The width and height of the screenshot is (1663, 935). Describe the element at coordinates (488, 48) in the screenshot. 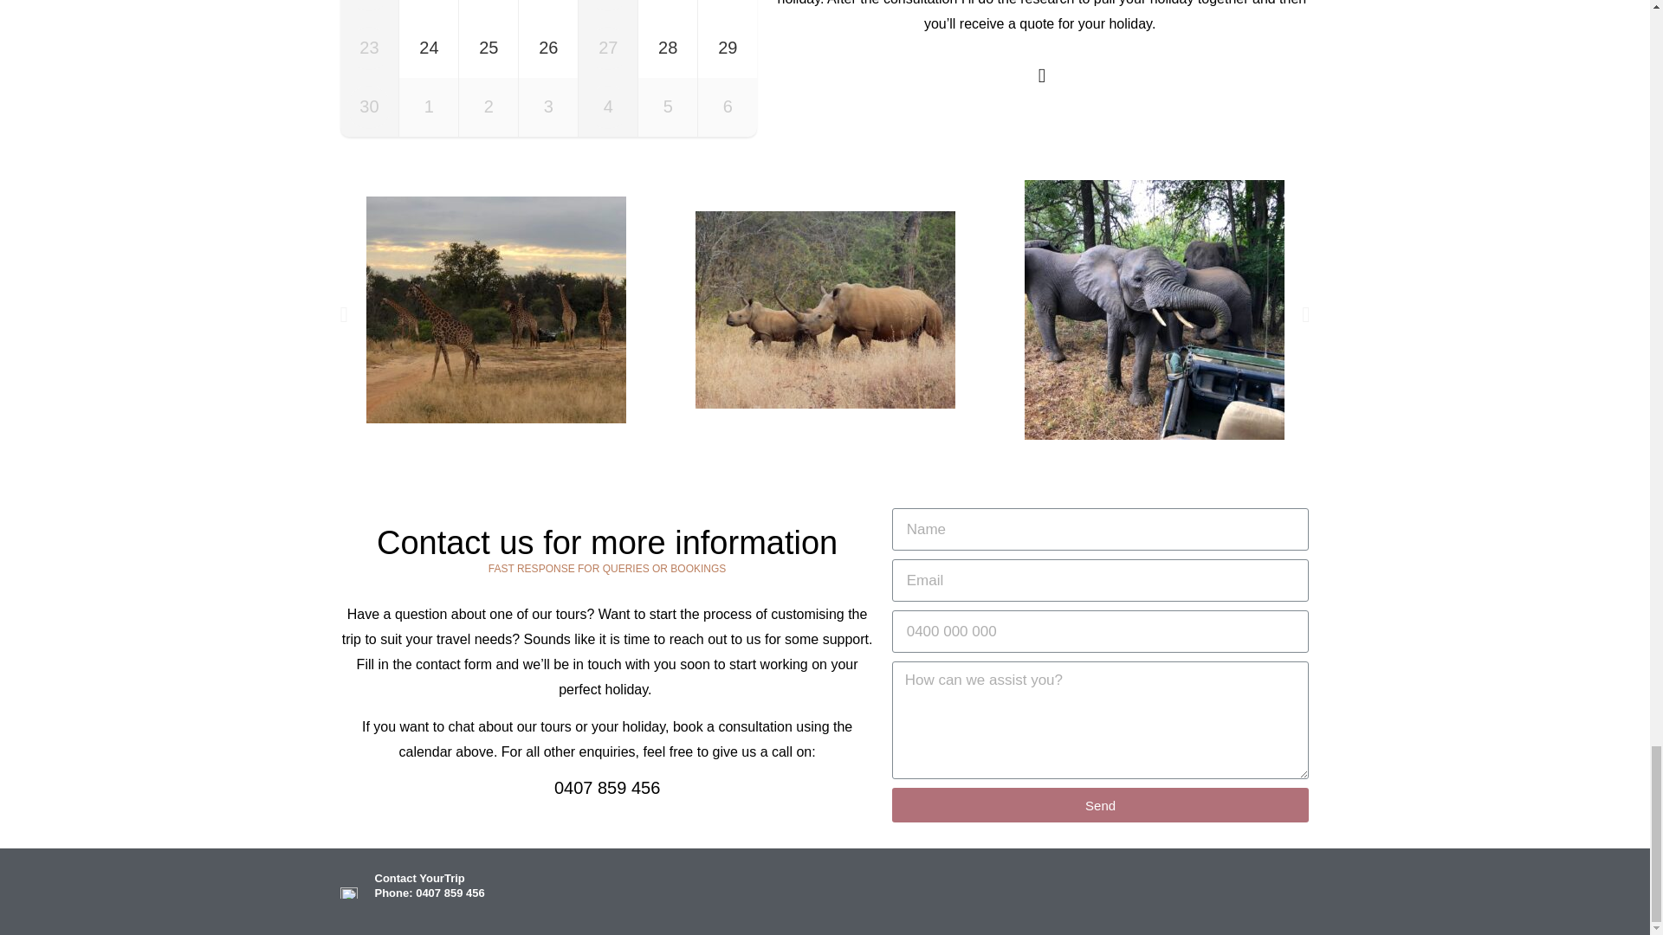

I see `3 Available` at that location.